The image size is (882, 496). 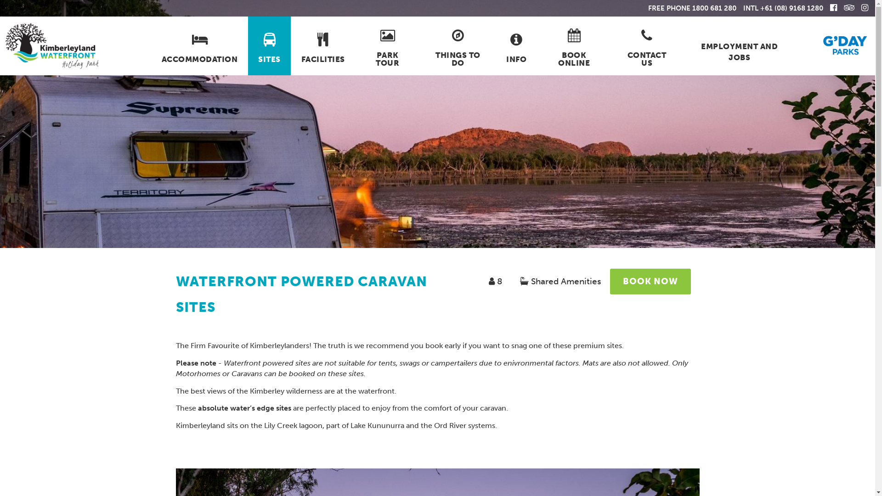 What do you see at coordinates (388, 46) in the screenshot?
I see `PARK TOUR` at bounding box center [388, 46].